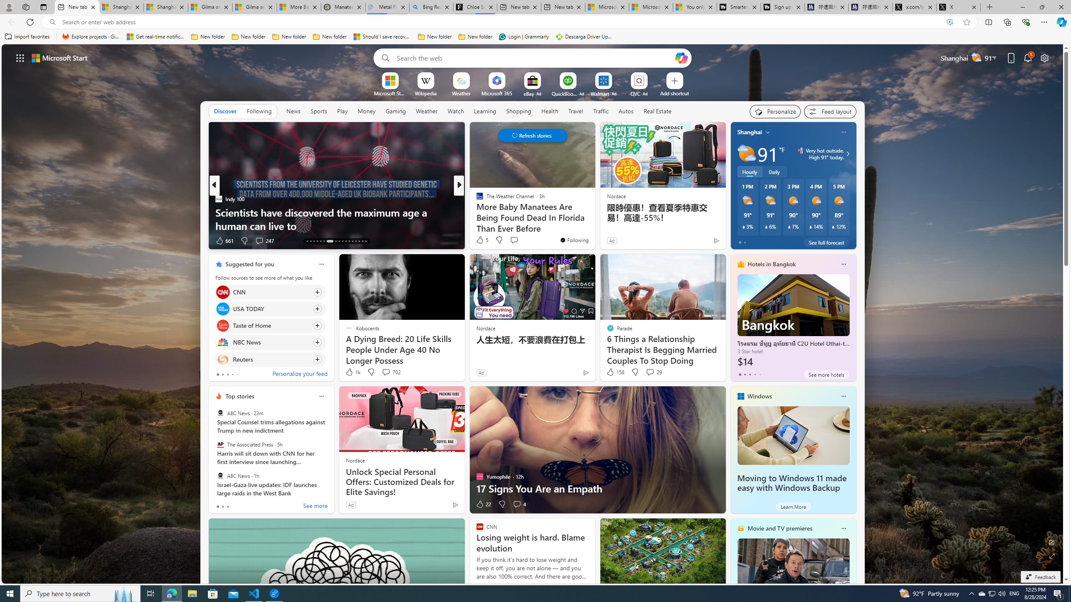 The image size is (1071, 602). Describe the element at coordinates (576, 111) in the screenshot. I see `Travel` at that location.